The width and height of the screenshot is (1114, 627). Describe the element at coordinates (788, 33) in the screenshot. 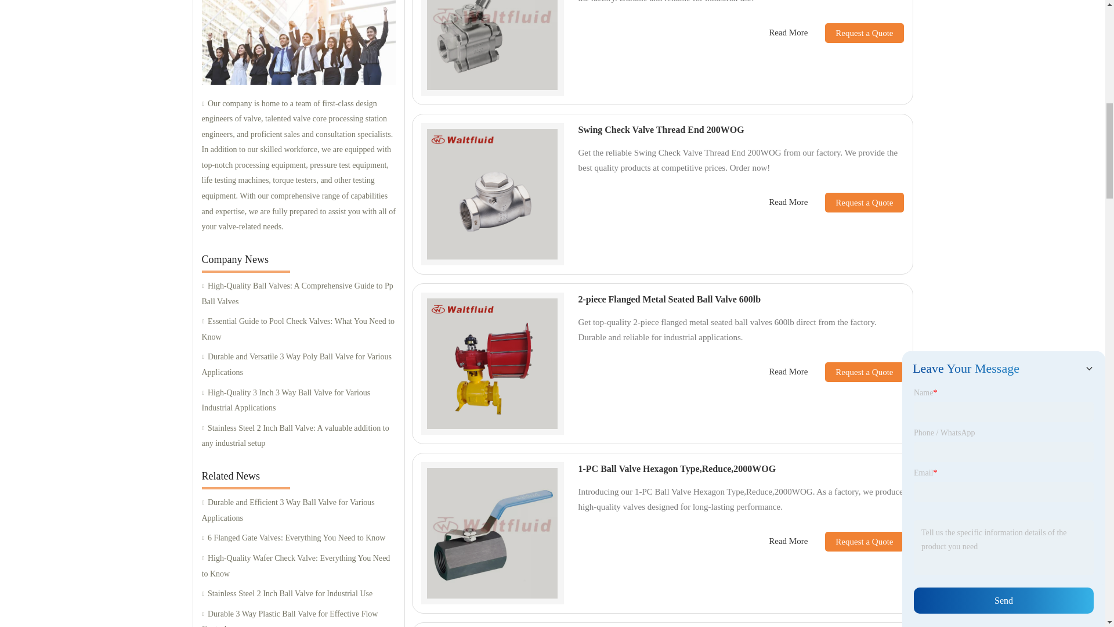

I see `Read More` at that location.